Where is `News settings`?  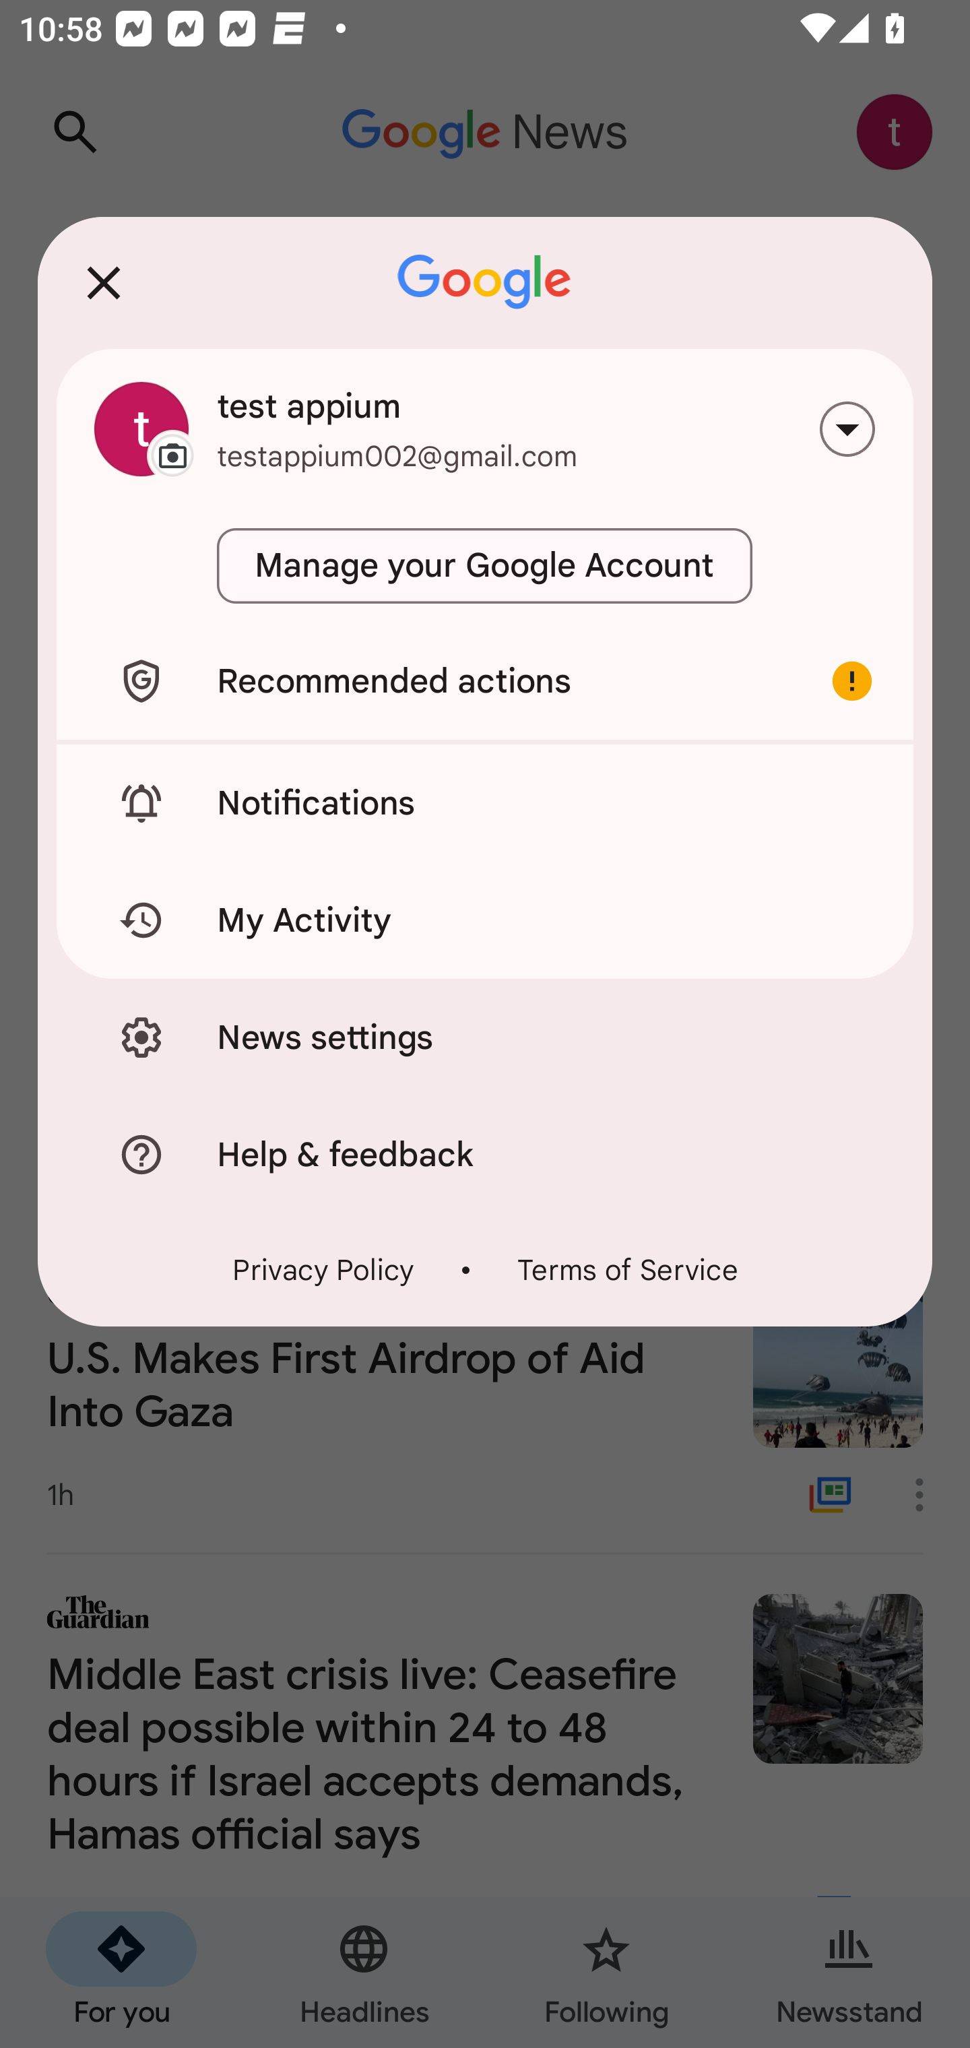
News settings is located at coordinates (485, 1037).